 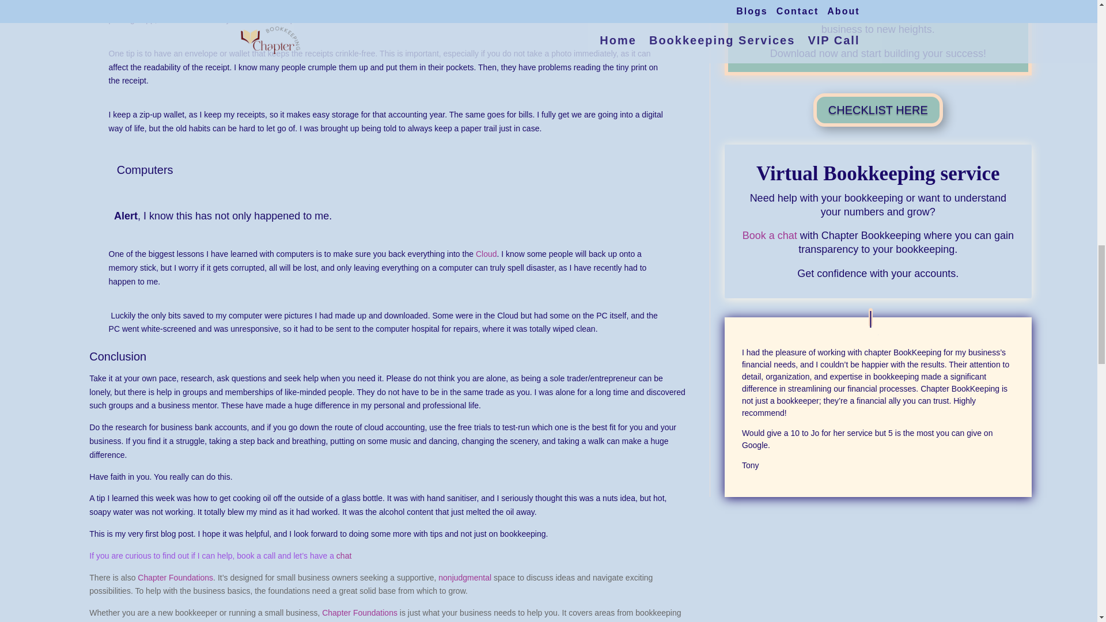 I want to click on Chapter Foundations, so click(x=175, y=577).